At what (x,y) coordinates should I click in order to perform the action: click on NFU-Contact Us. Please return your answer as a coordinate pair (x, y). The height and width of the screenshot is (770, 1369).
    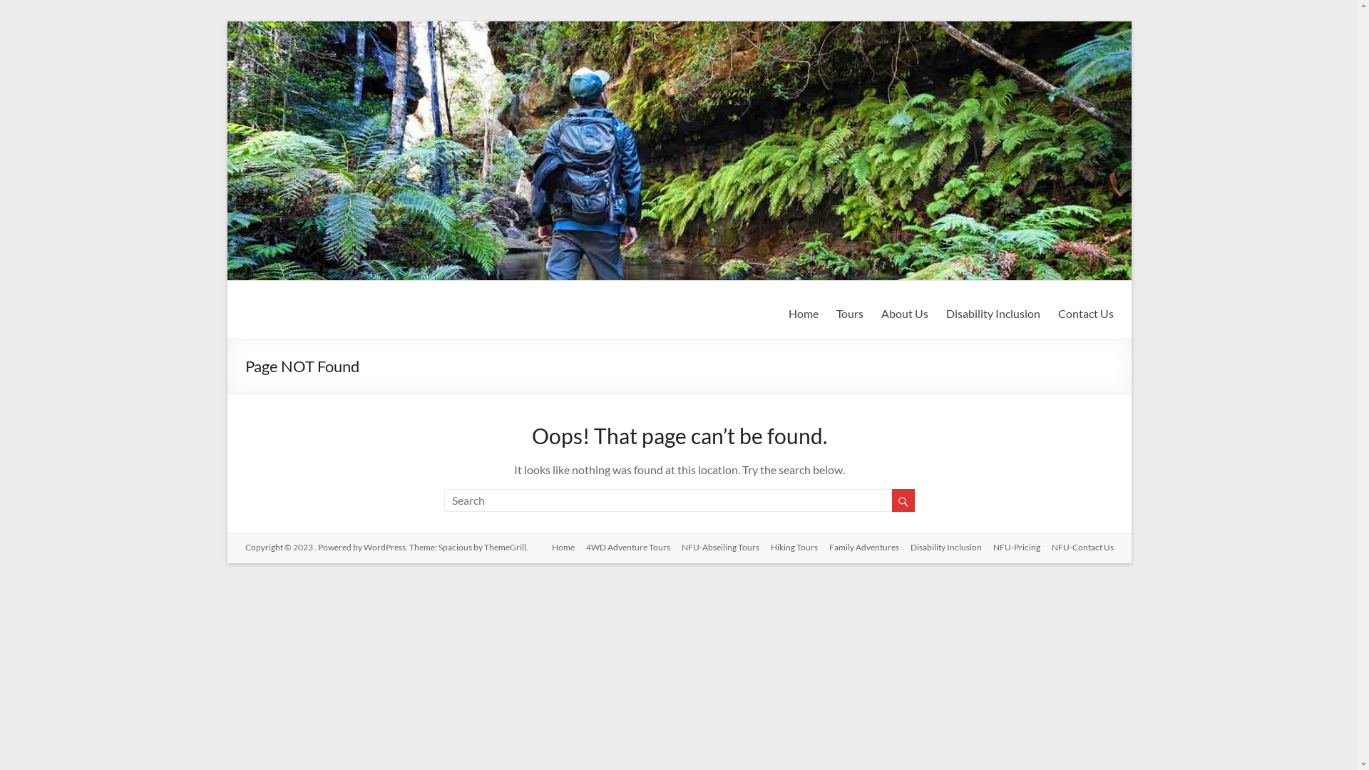
    Looking at the image, I should click on (1077, 548).